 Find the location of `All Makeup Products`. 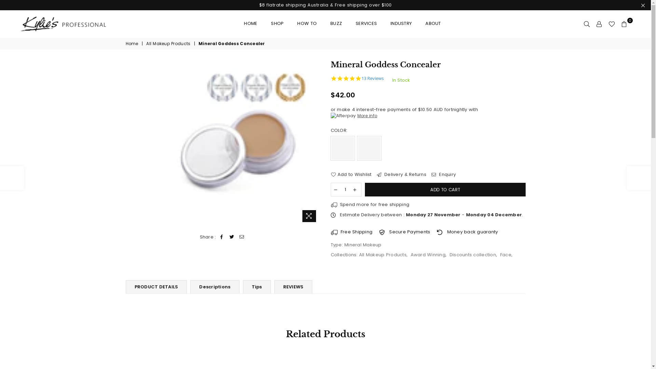

All Makeup Products is located at coordinates (169, 44).